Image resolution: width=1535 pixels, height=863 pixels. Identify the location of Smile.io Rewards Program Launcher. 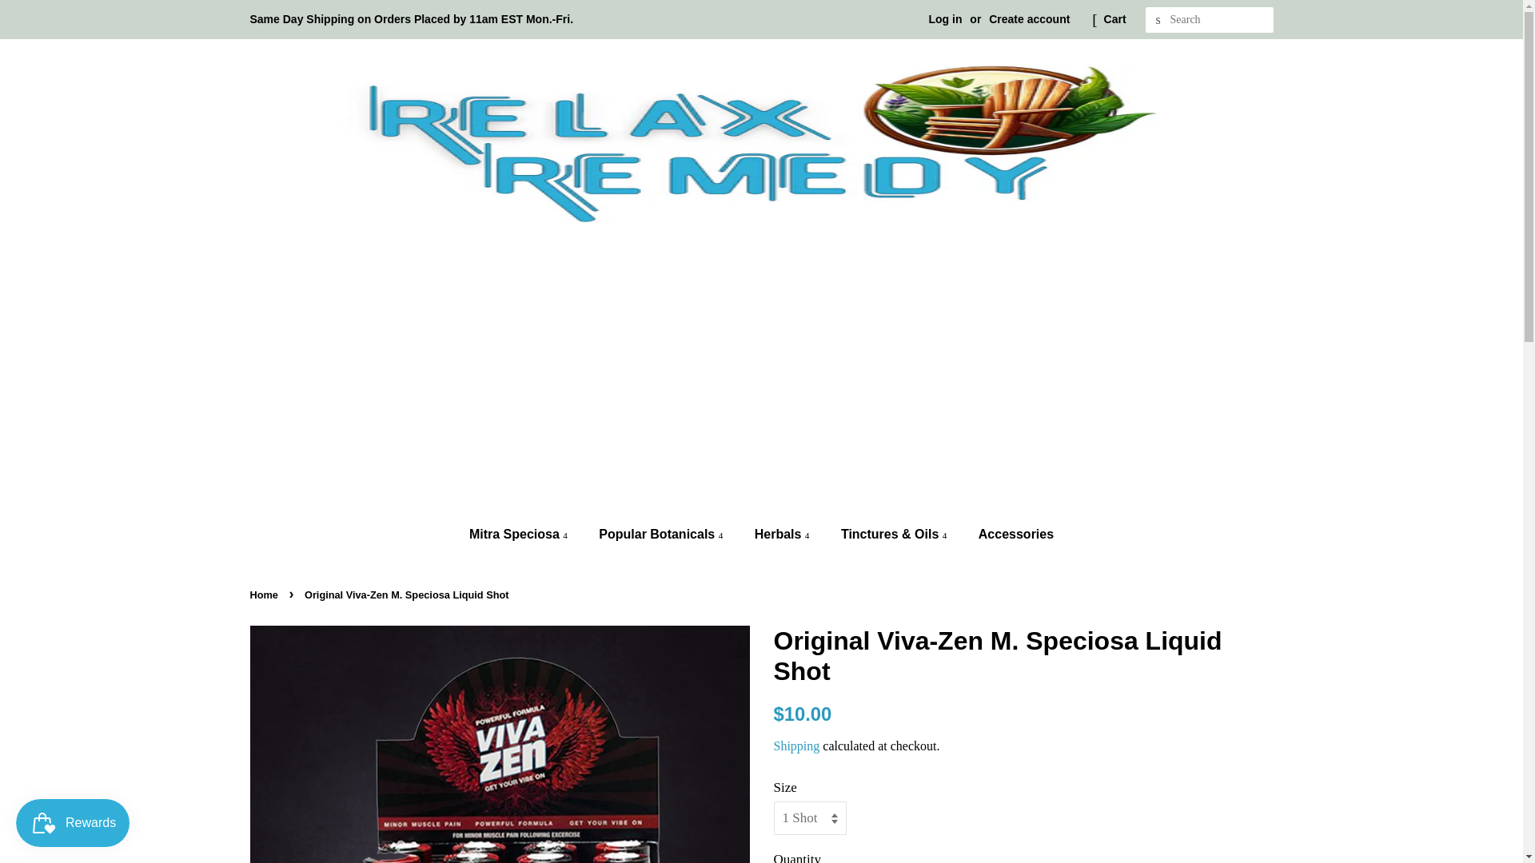
(72, 823).